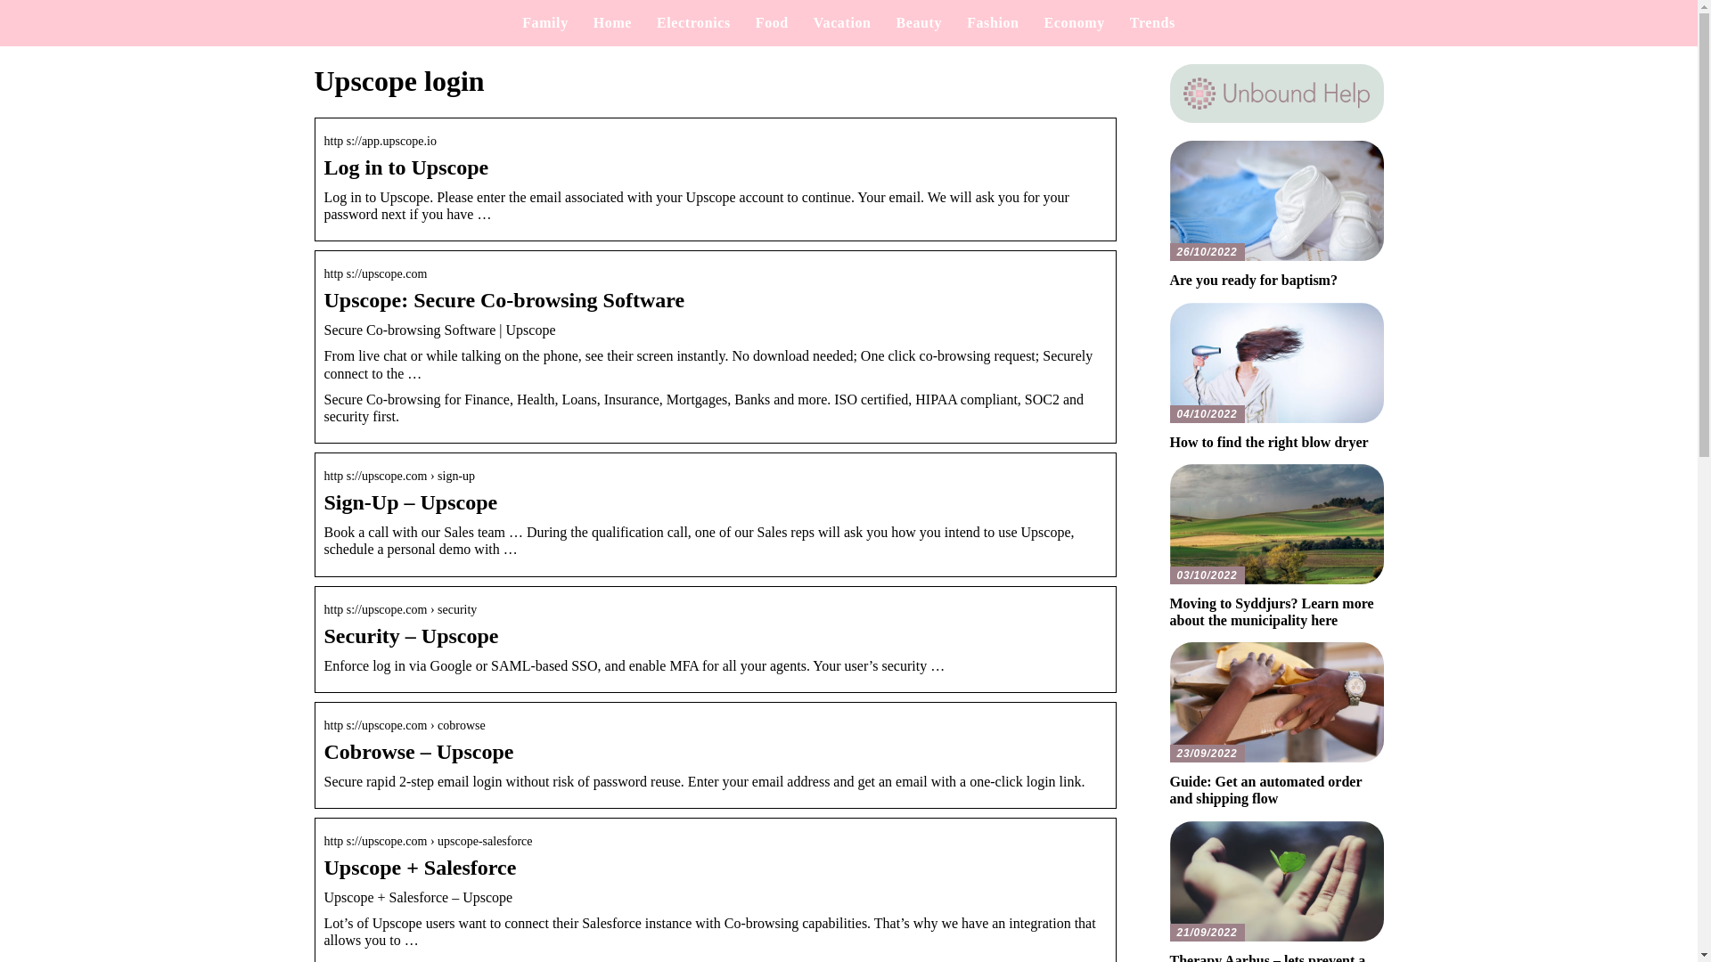  Describe the element at coordinates (920, 22) in the screenshot. I see `Beauty` at that location.